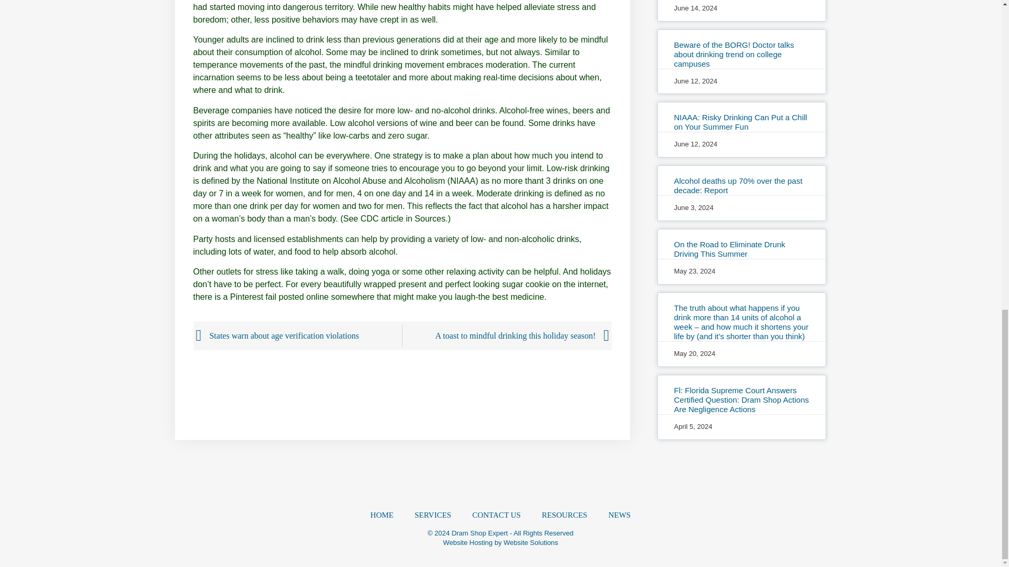 This screenshot has height=567, width=1009. I want to click on HOME, so click(382, 514).